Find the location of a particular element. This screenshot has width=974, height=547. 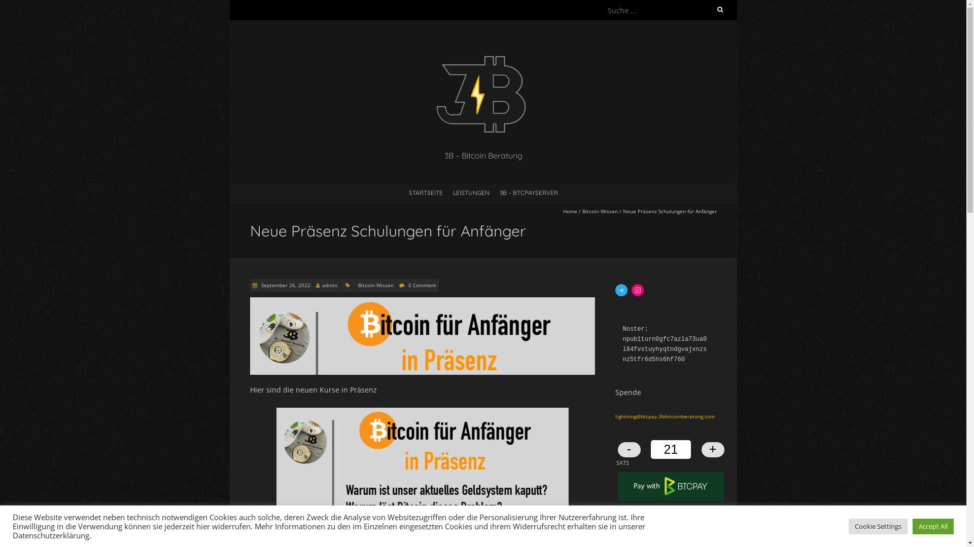

Telegram is located at coordinates (621, 290).